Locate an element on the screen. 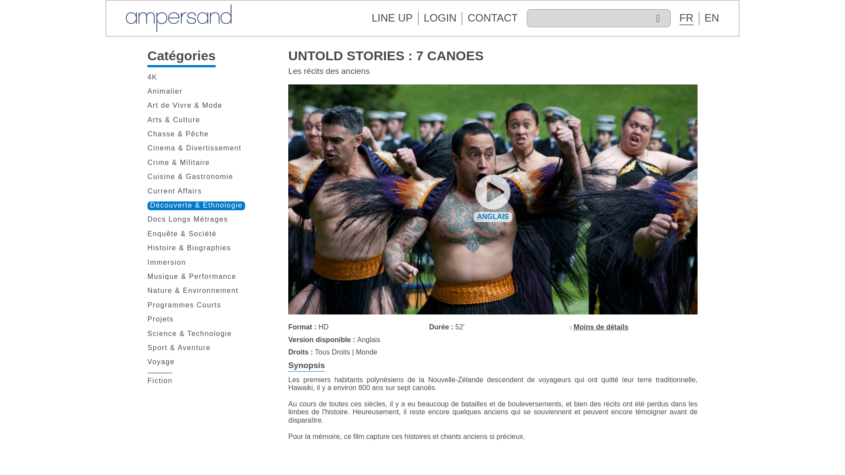 This screenshot has height=475, width=845. LINE UP is located at coordinates (392, 18).